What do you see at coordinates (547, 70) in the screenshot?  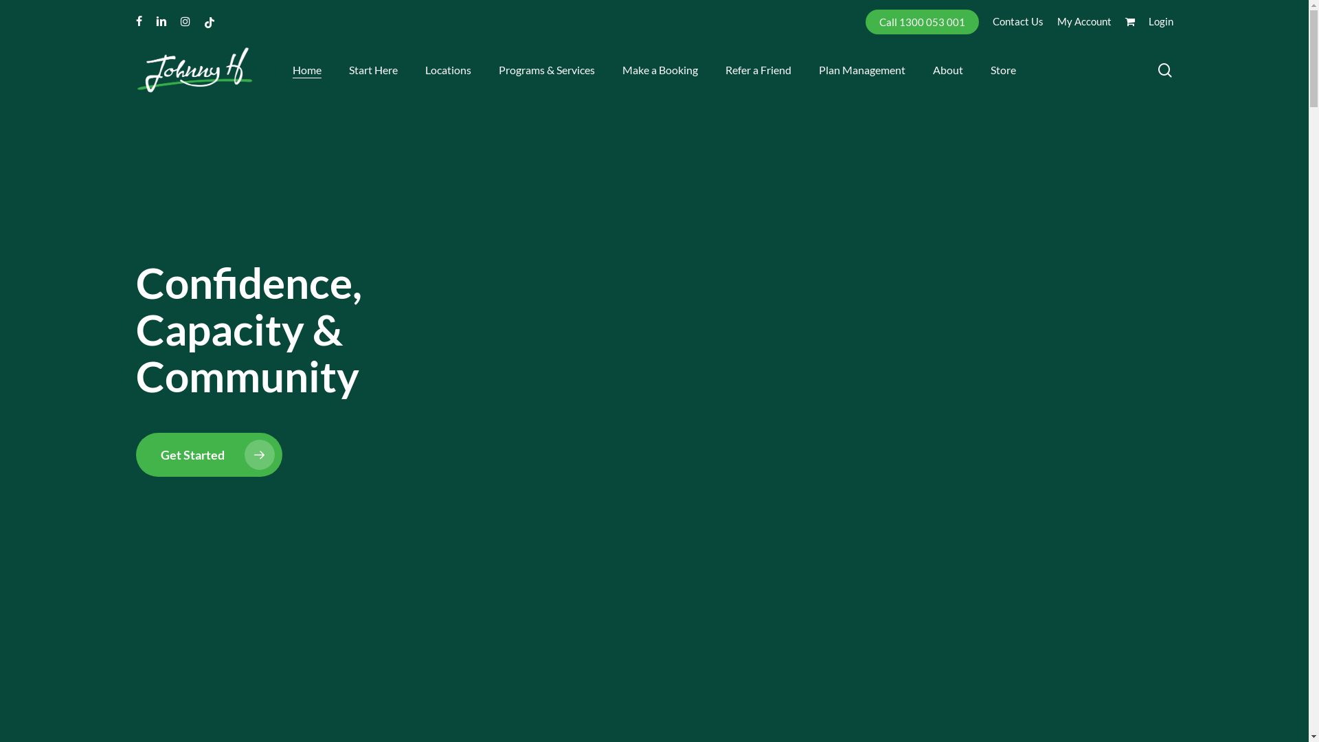 I see `Programs & Services` at bounding box center [547, 70].